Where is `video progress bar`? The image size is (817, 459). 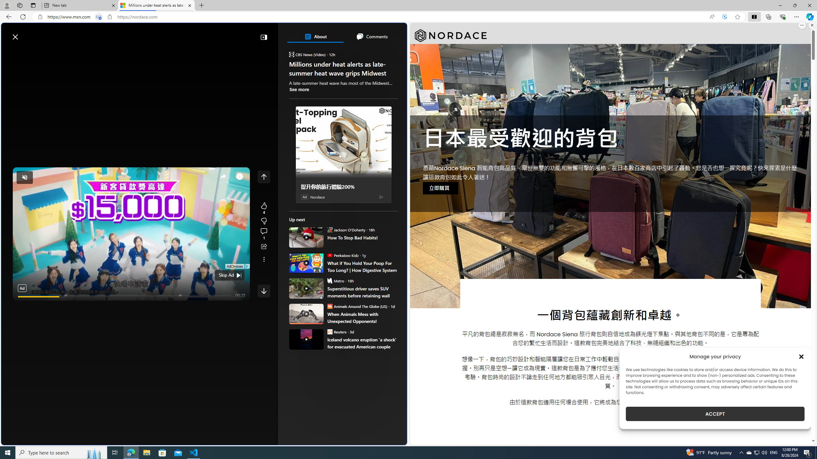 video progress bar is located at coordinates (131, 297).